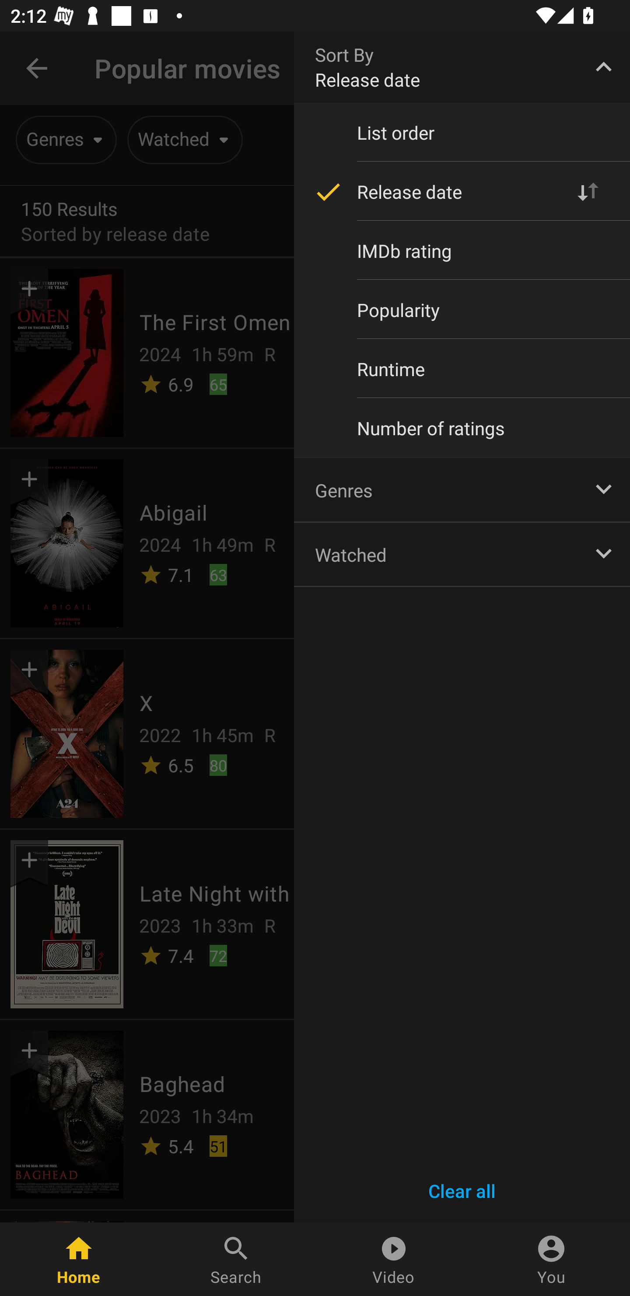  I want to click on Runtime, so click(462, 369).